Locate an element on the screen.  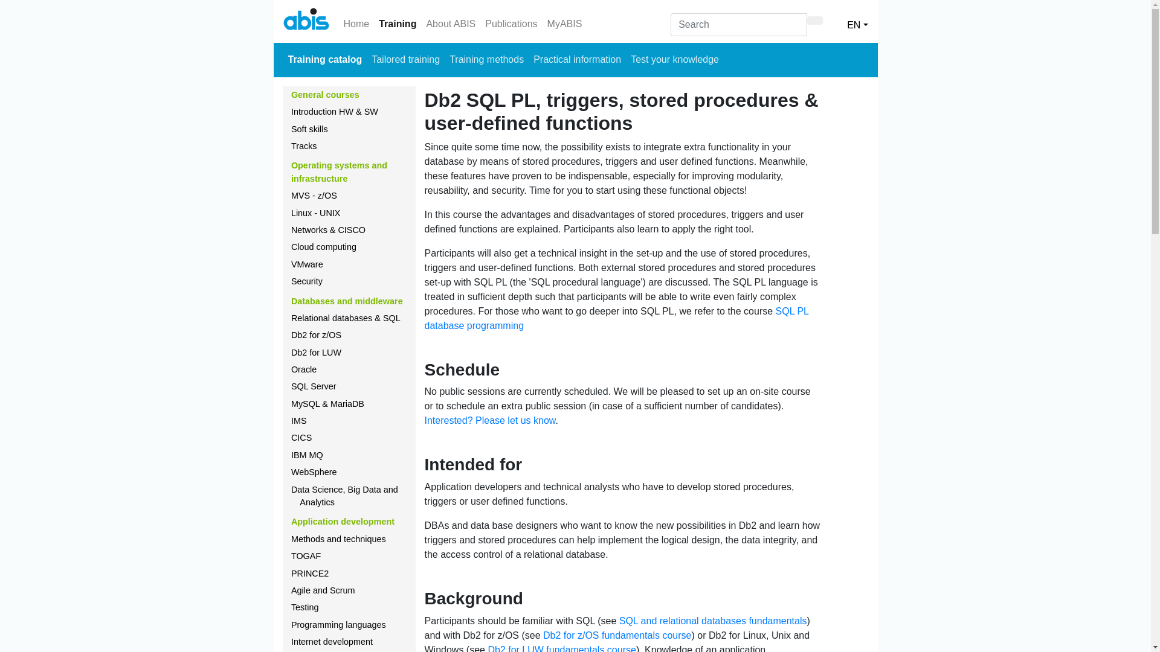
PRINCE2 is located at coordinates (310, 574).